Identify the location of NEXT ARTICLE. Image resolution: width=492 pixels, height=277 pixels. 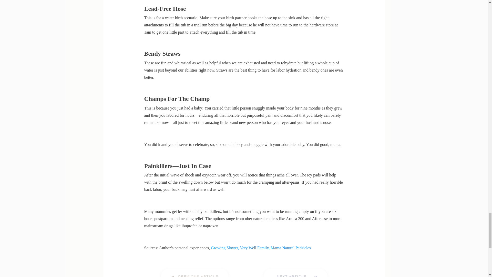
(295, 273).